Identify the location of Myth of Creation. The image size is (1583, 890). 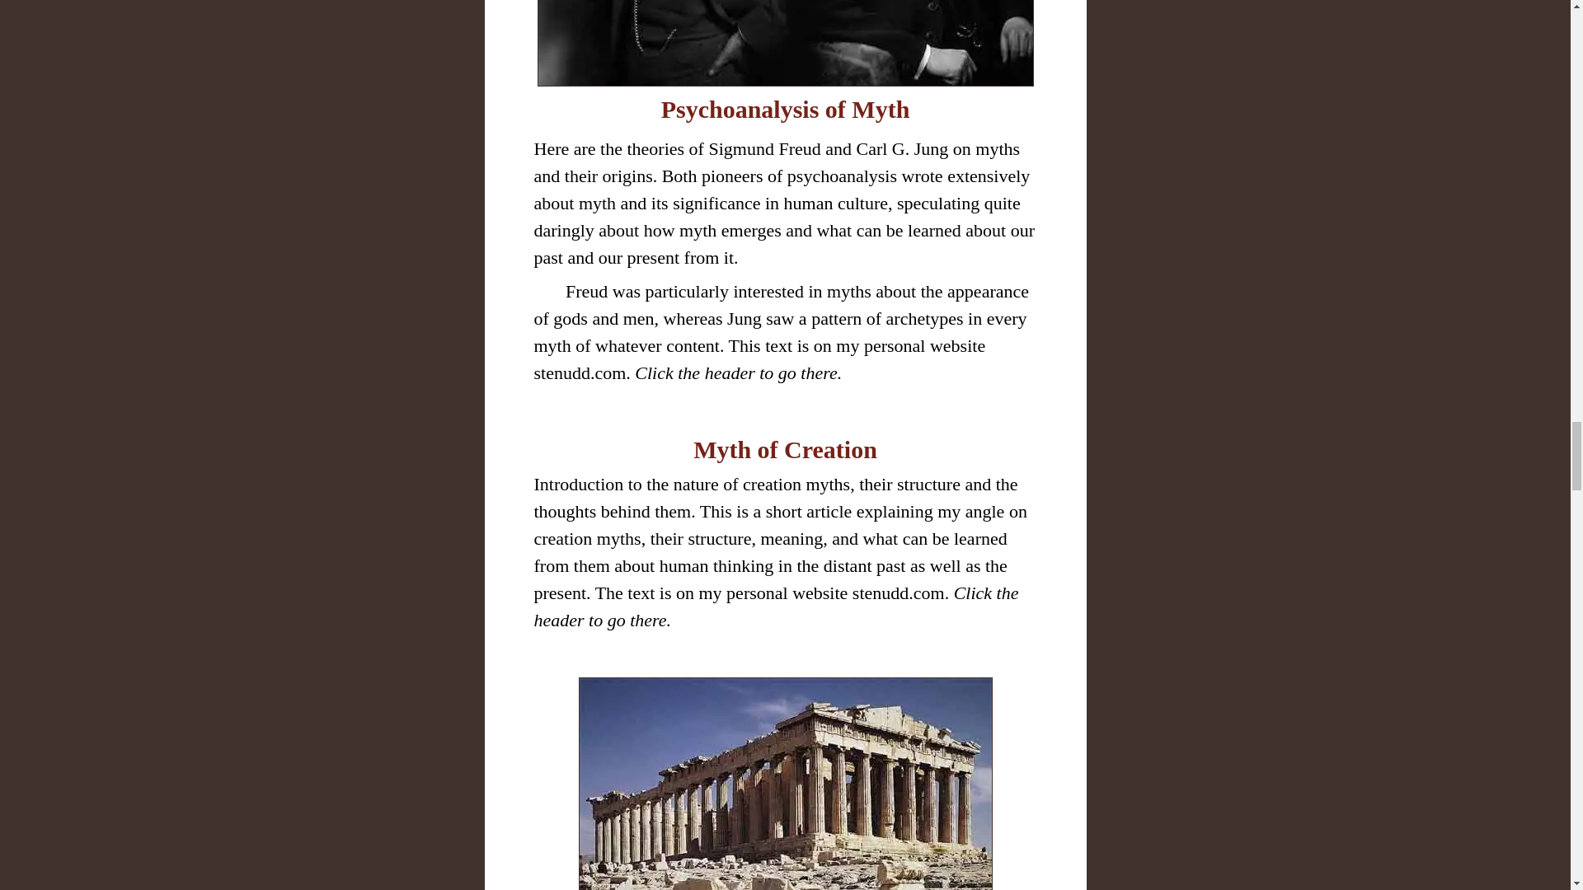
(785, 449).